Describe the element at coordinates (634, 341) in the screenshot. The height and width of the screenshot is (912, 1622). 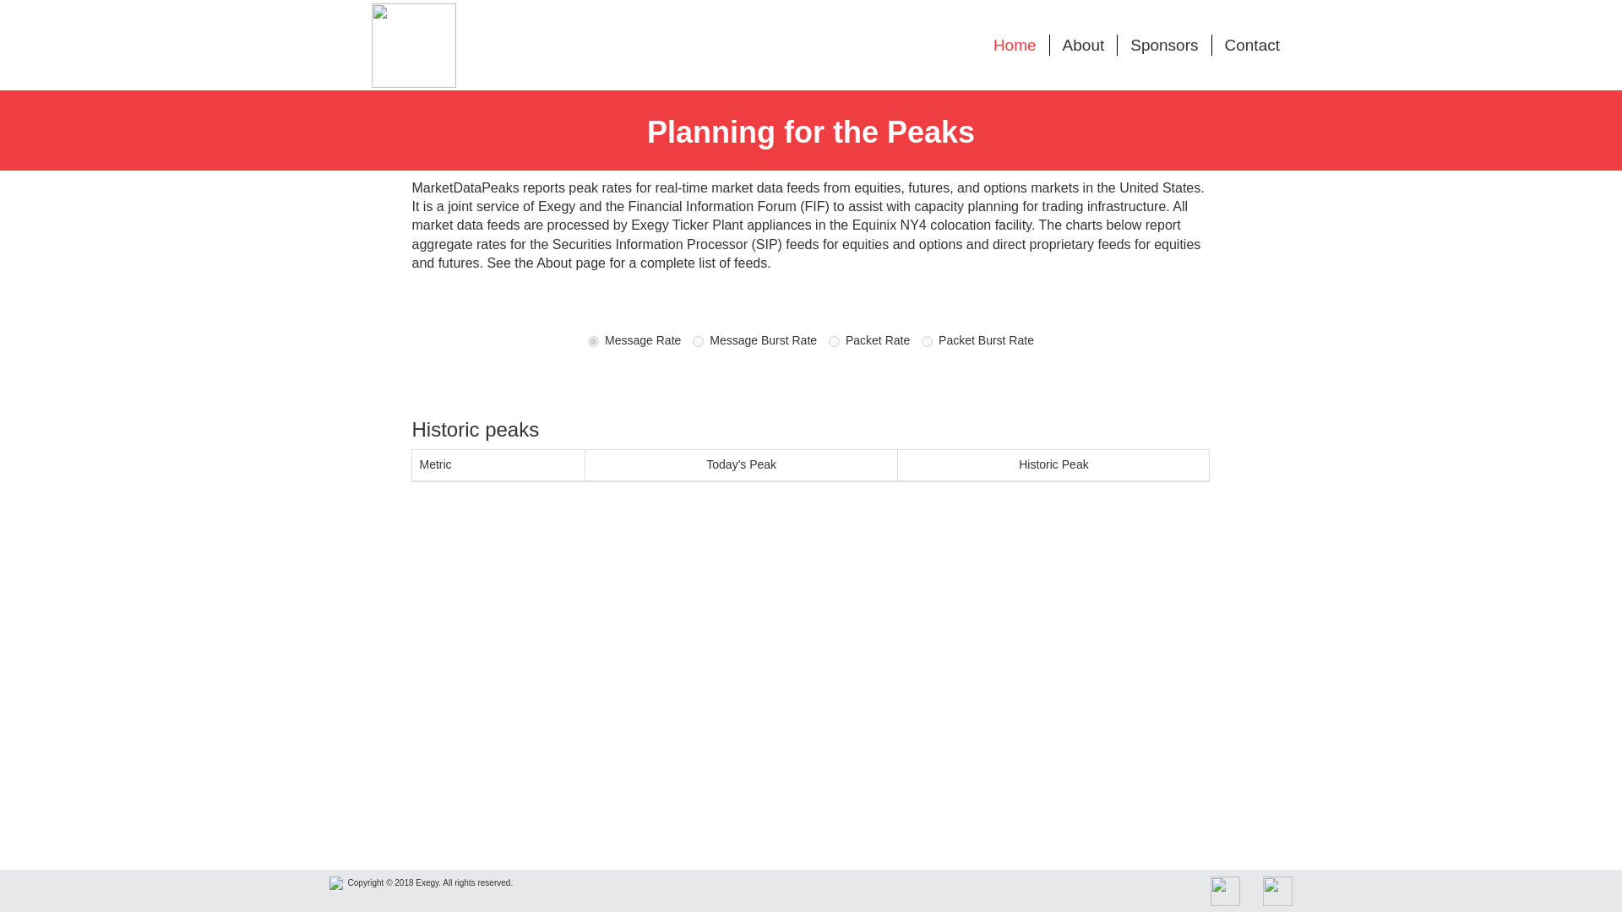
I see `1 sec sample` at that location.